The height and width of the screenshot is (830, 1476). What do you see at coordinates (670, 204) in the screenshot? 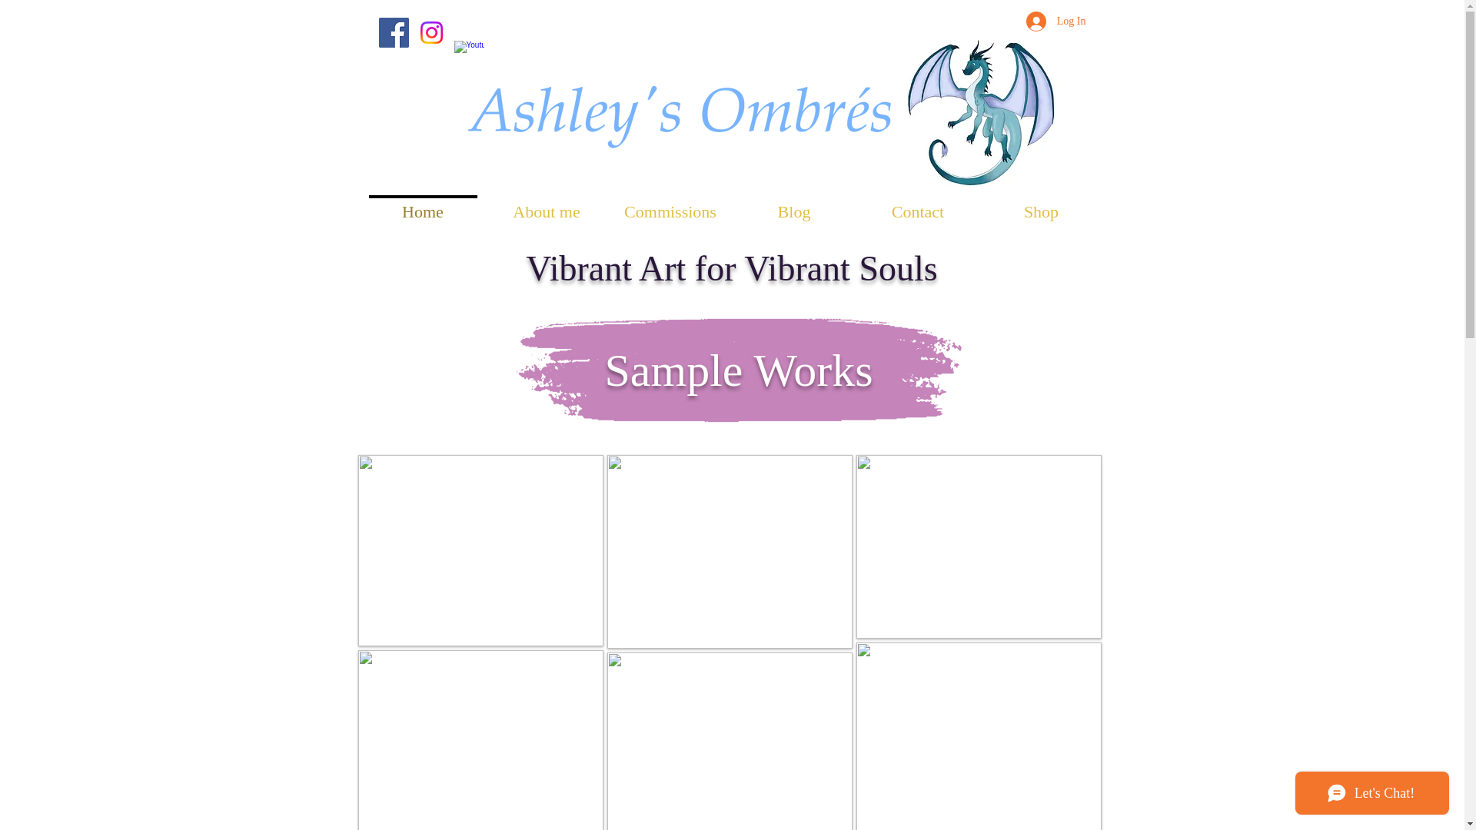
I see `Commissions` at bounding box center [670, 204].